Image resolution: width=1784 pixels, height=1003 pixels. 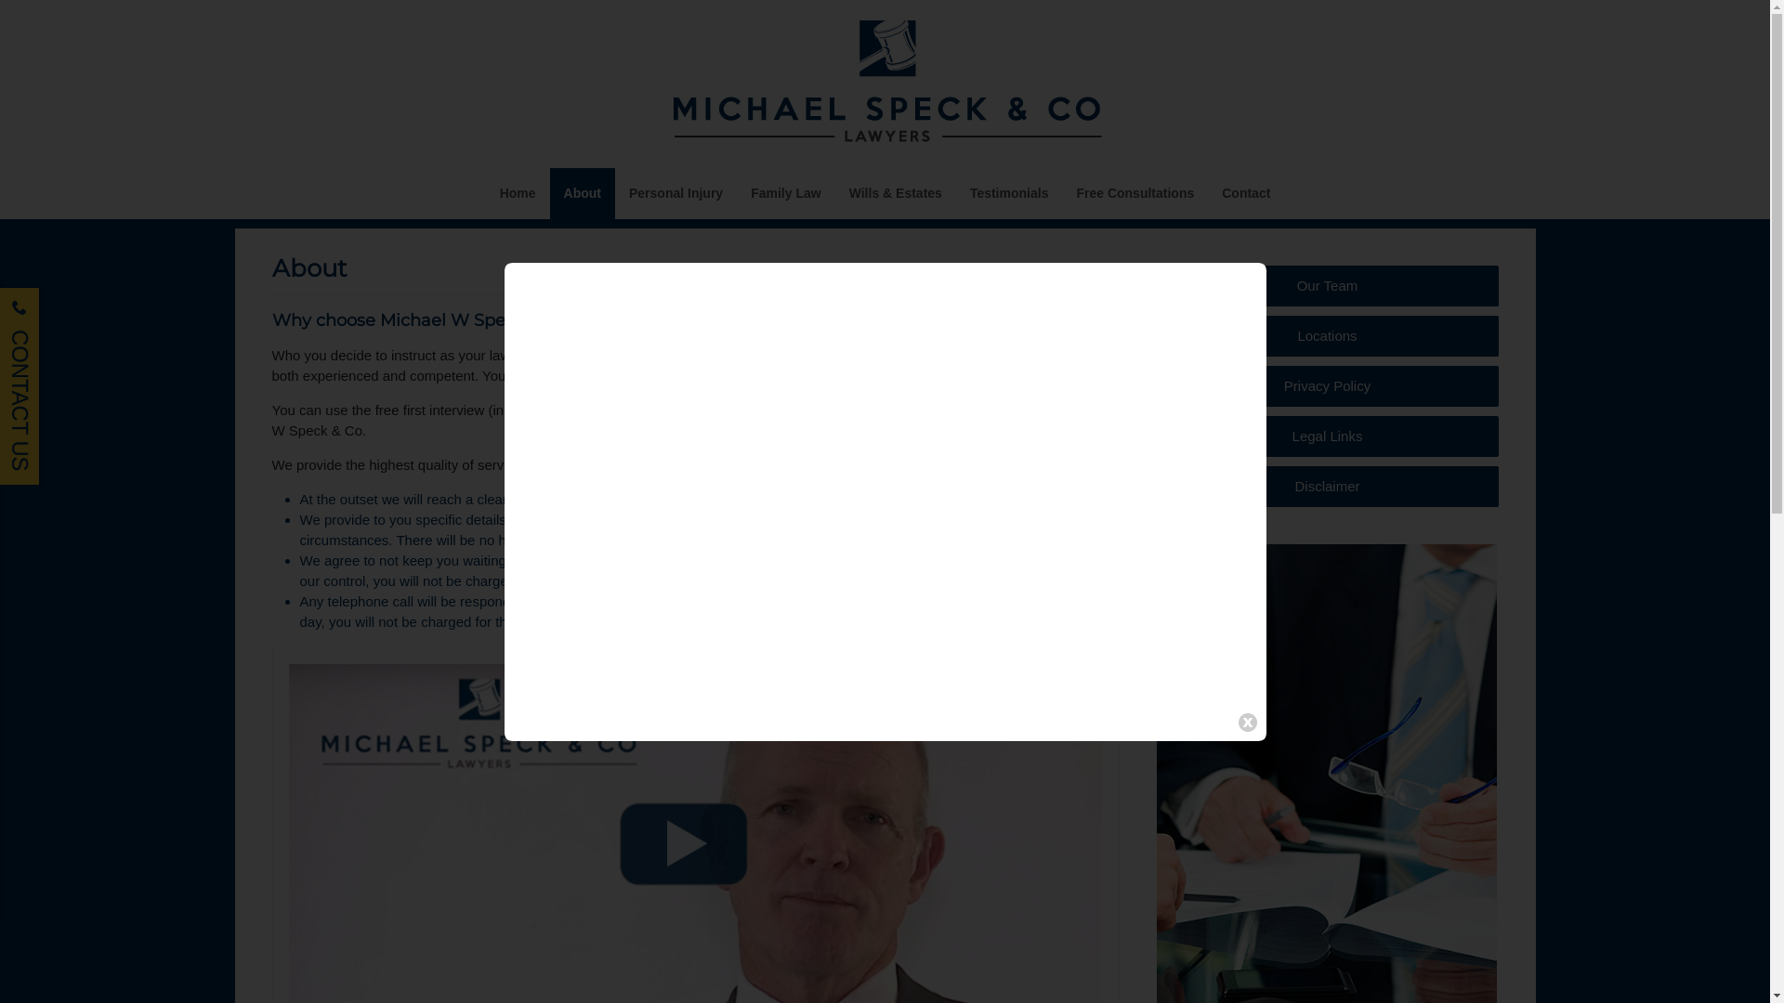 I want to click on Family Law, so click(x=786, y=193).